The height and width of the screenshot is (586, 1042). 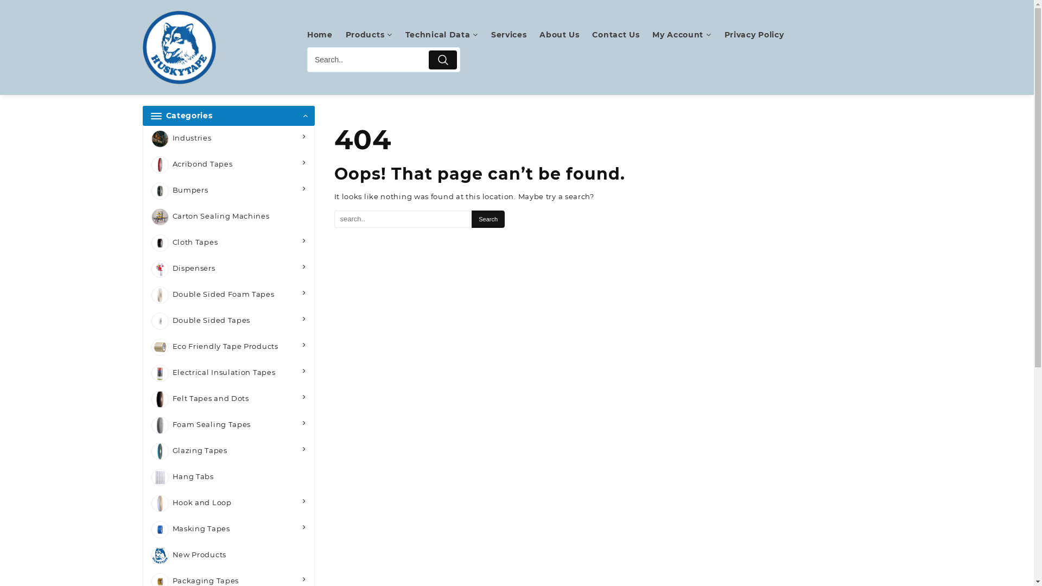 What do you see at coordinates (229, 504) in the screenshot?
I see `Hook and Loop` at bounding box center [229, 504].